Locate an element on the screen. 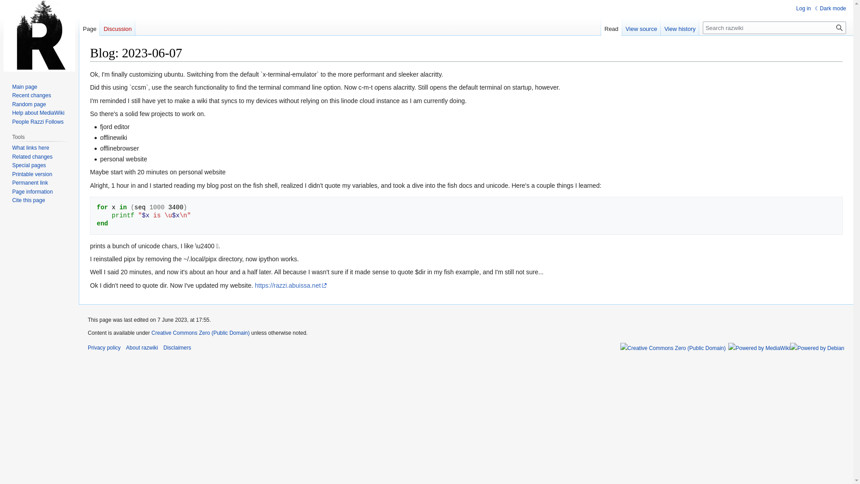  About razwiki is located at coordinates (142, 348).